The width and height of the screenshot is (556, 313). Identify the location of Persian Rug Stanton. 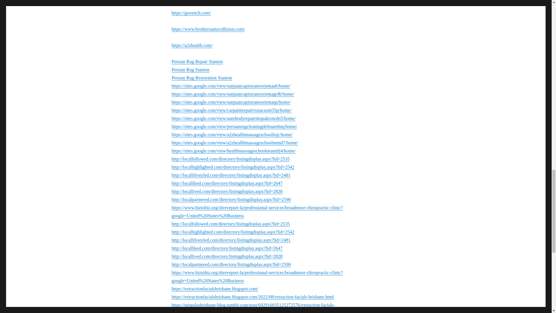
(190, 70).